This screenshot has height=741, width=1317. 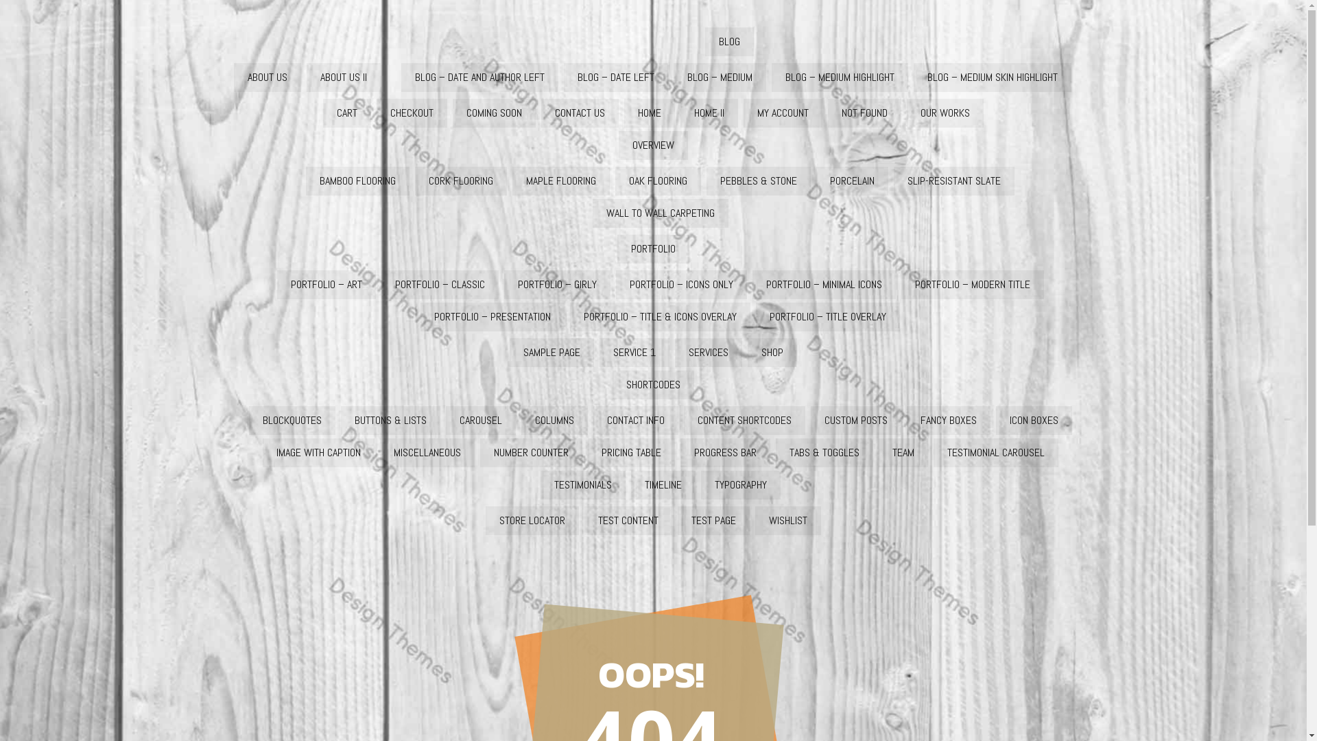 I want to click on SHOP, so click(x=772, y=353).